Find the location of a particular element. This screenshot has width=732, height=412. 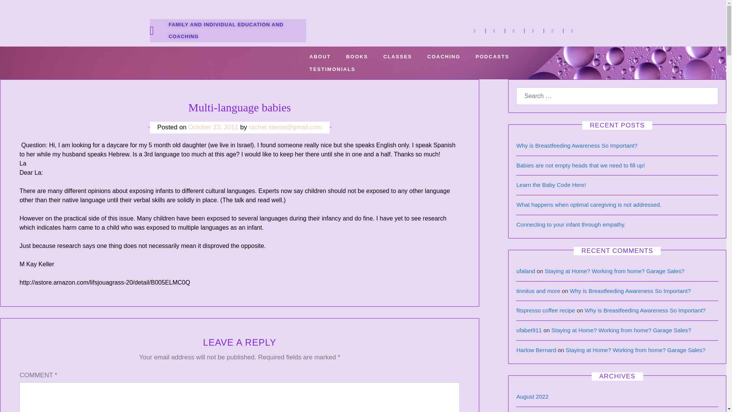

ufaland is located at coordinates (525, 271).